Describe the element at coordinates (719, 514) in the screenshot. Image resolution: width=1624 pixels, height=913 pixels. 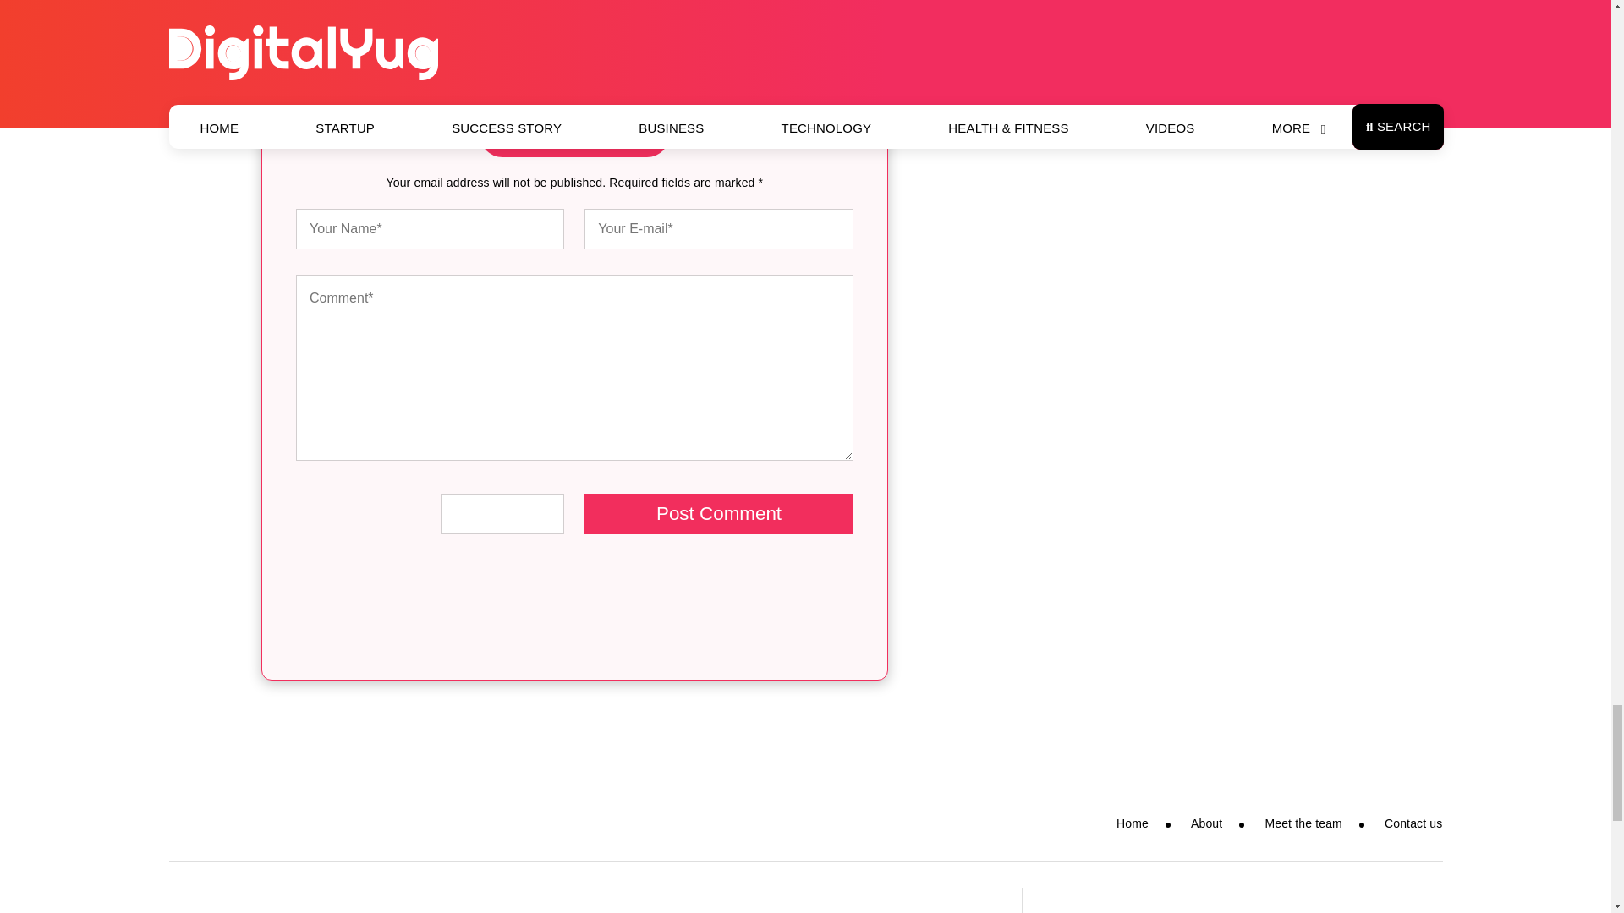
I see `Post Comment` at that location.